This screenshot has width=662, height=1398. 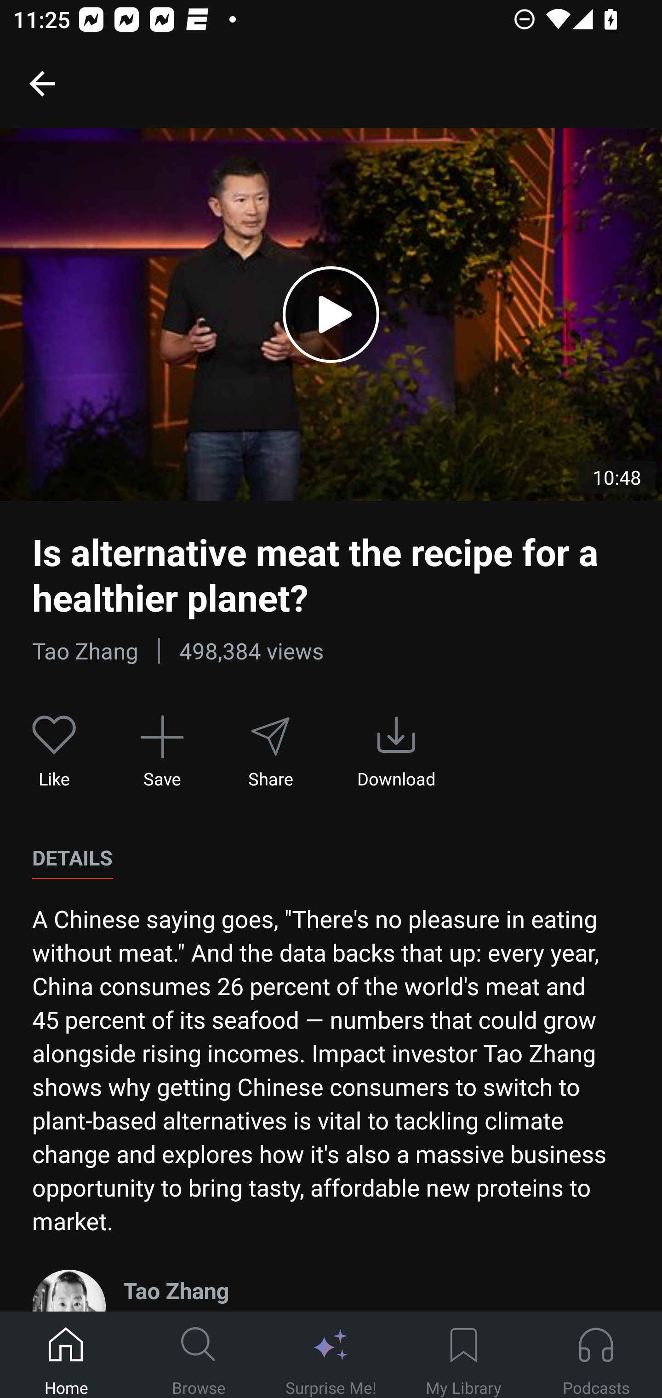 What do you see at coordinates (72, 858) in the screenshot?
I see `DETAILS` at bounding box center [72, 858].